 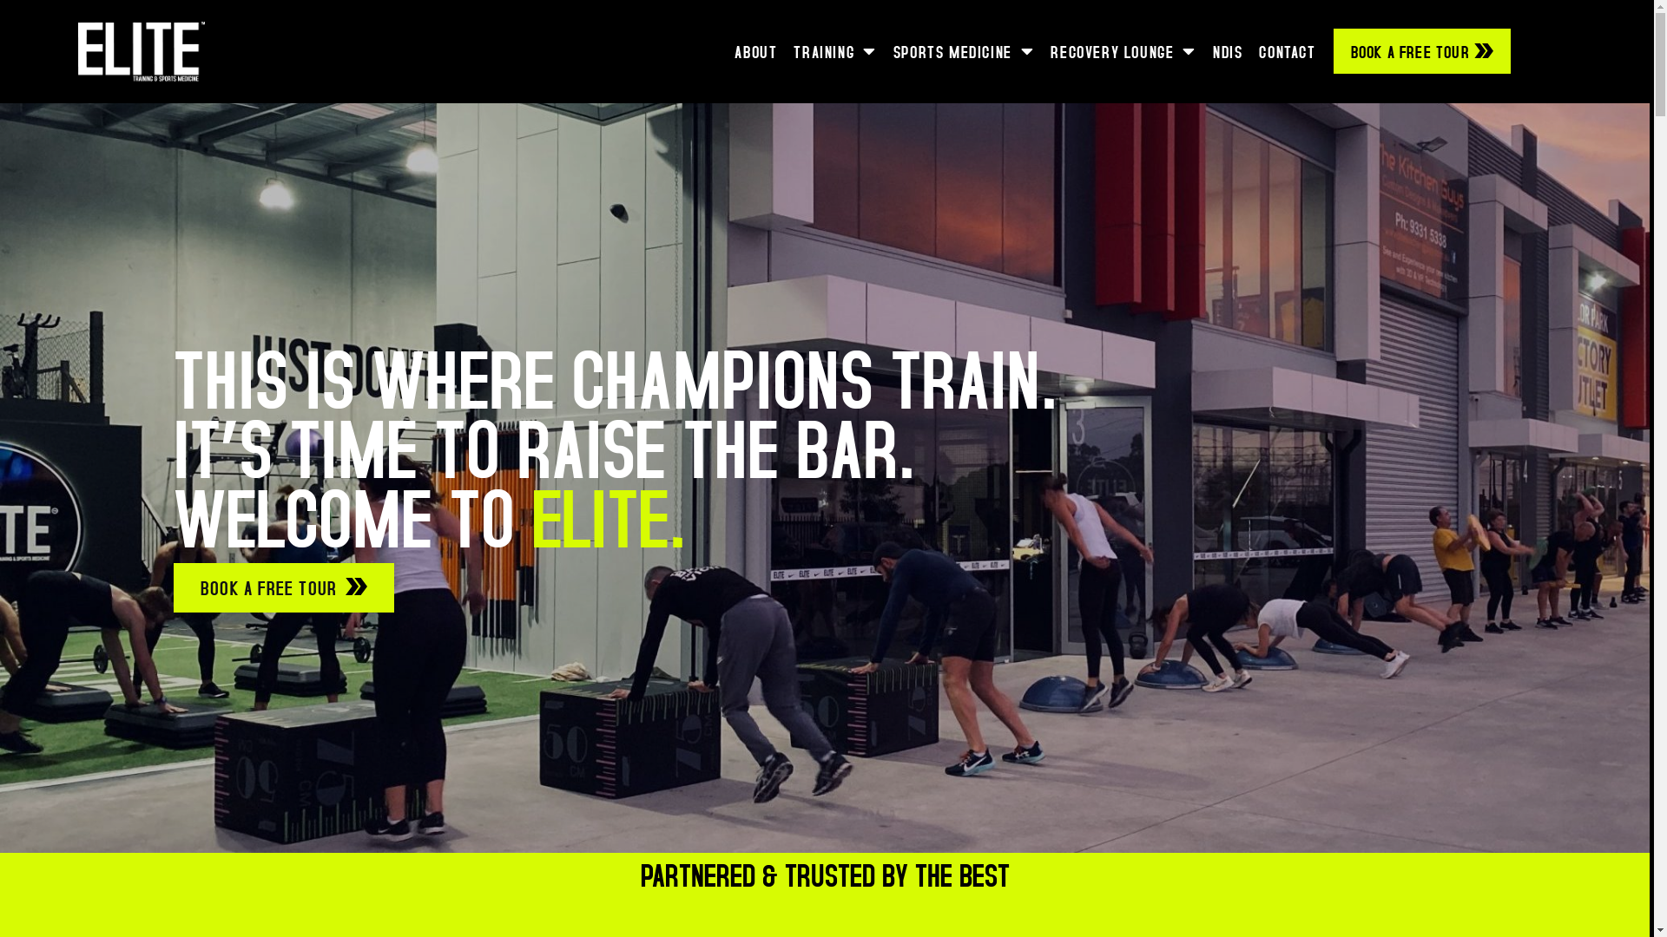 I want to click on TRAINING, so click(x=835, y=51).